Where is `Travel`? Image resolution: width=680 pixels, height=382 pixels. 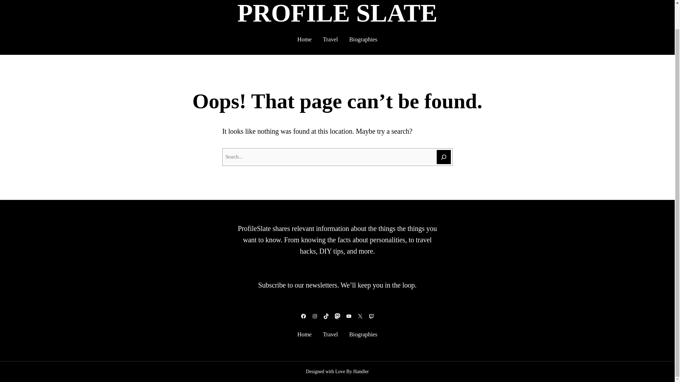 Travel is located at coordinates (330, 334).